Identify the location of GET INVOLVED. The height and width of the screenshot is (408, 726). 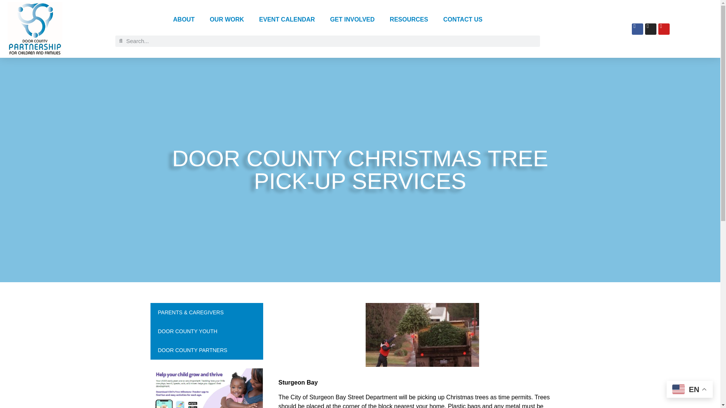
(352, 20).